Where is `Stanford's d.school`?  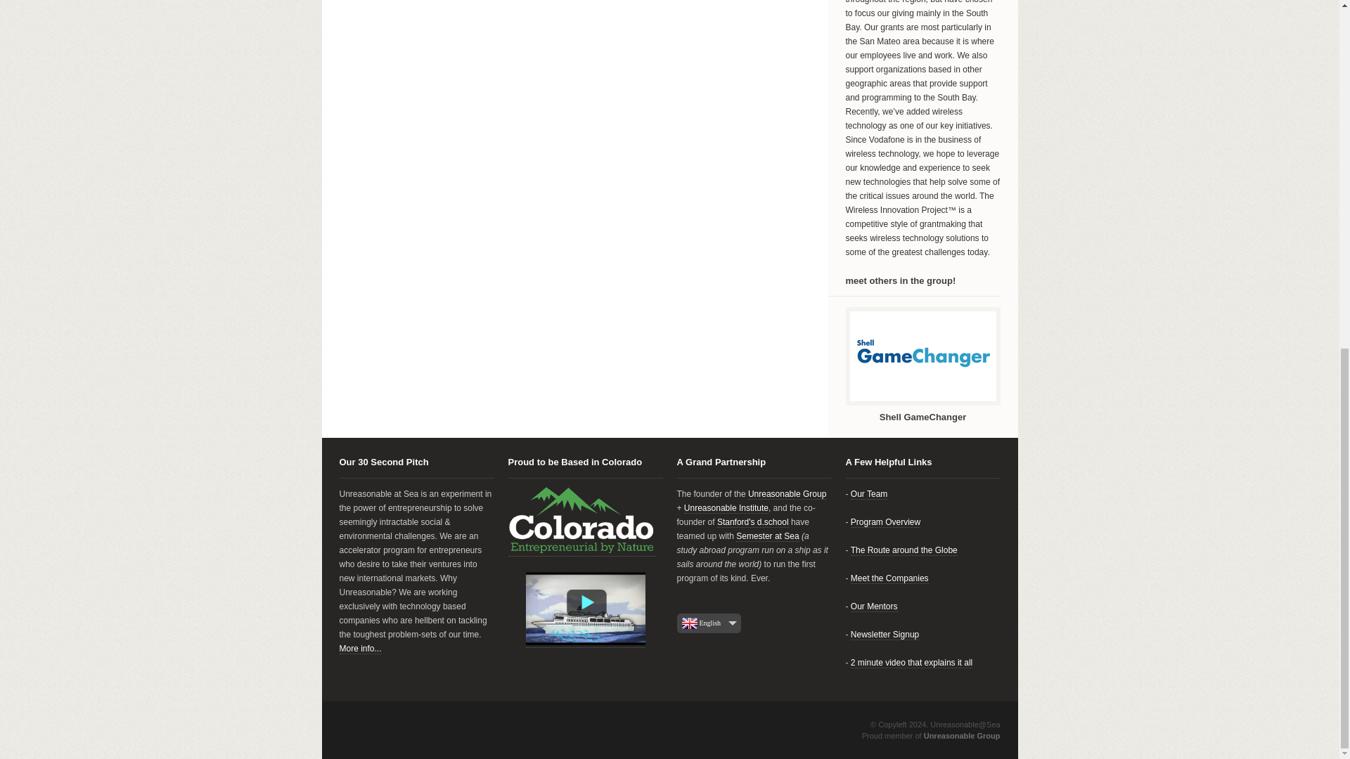 Stanford's d.school is located at coordinates (752, 521).